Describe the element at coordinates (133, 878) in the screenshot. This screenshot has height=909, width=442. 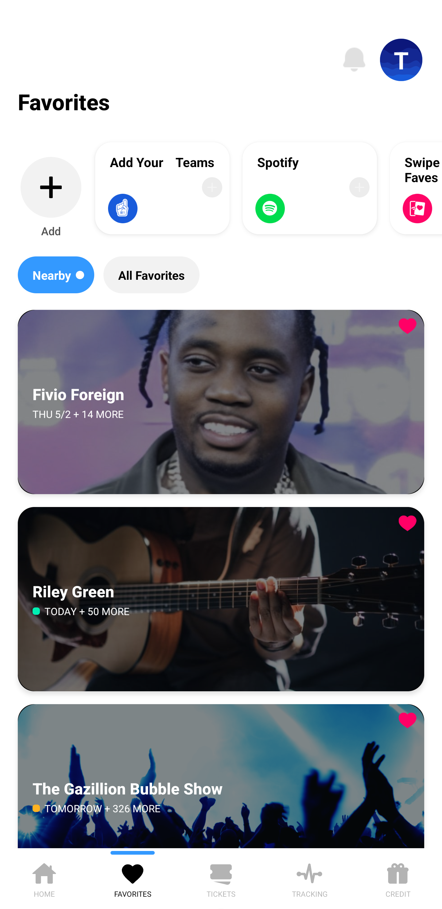
I see `FAVORITES` at that location.